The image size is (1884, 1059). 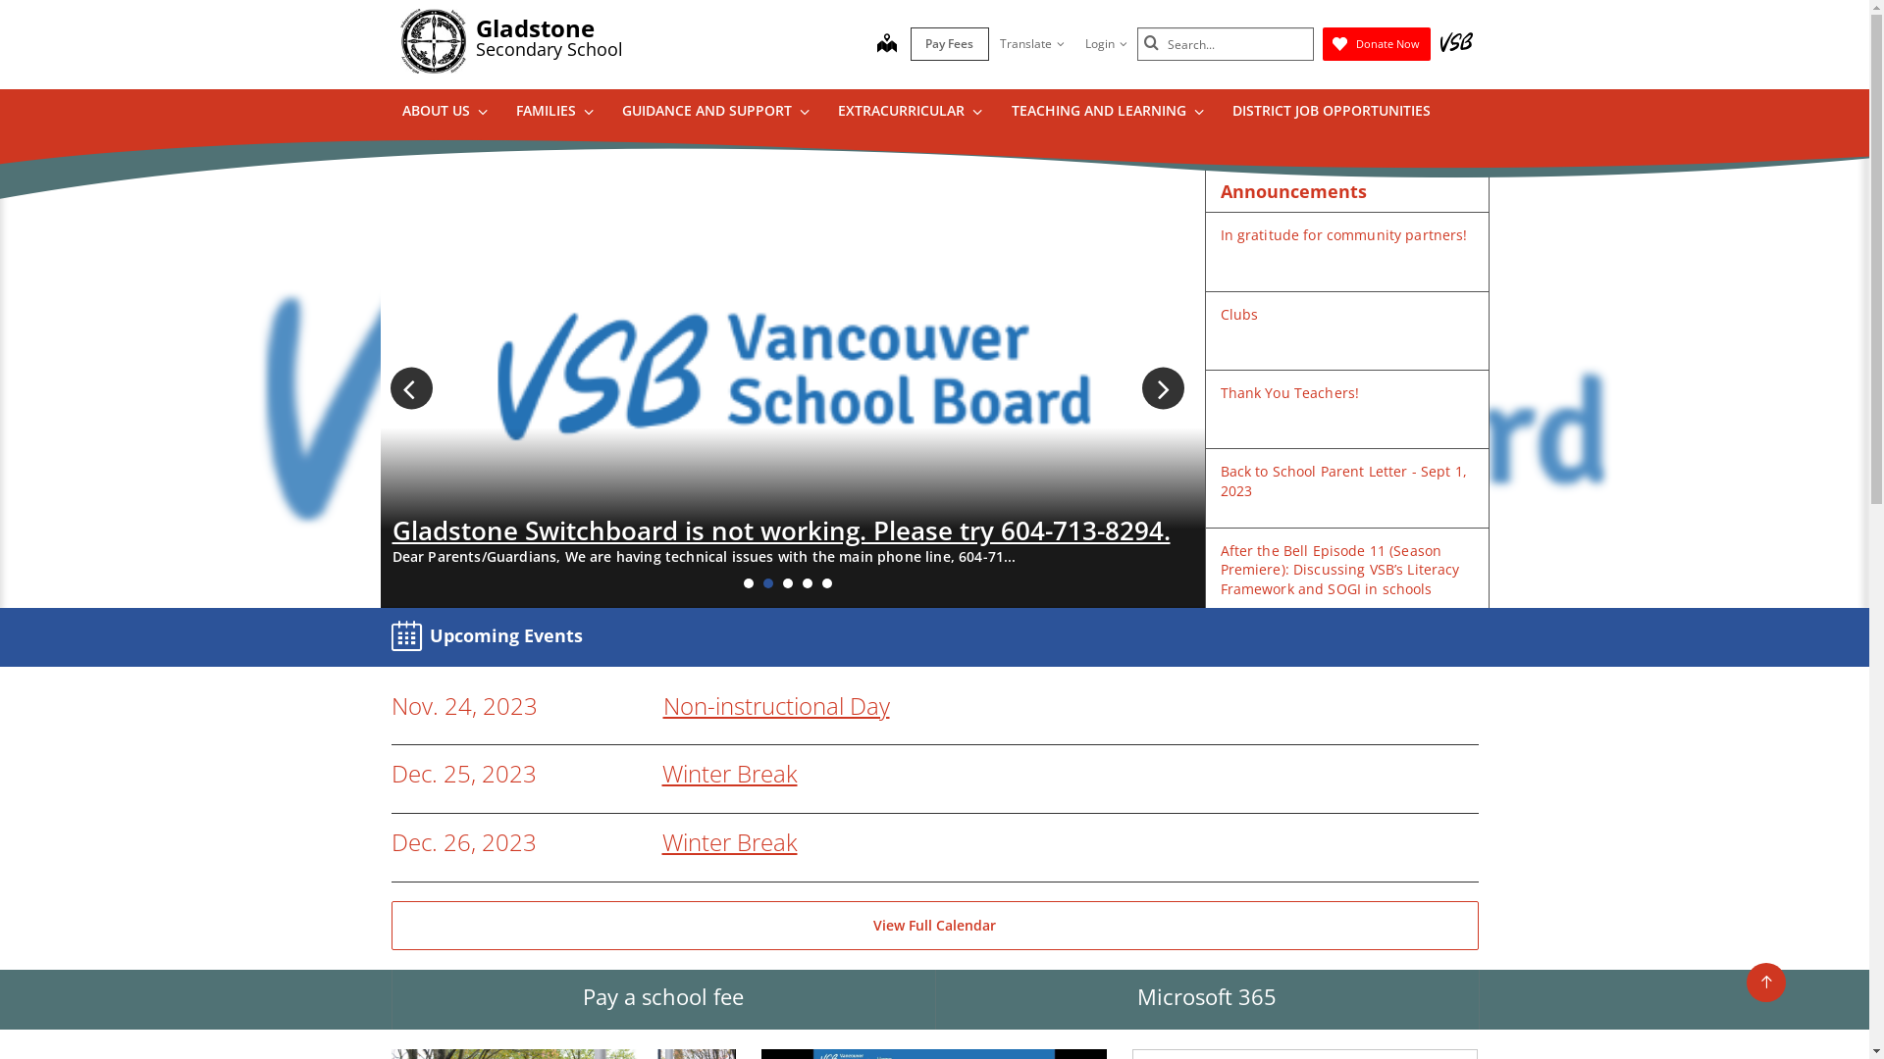 What do you see at coordinates (768, 583) in the screenshot?
I see `2` at bounding box center [768, 583].